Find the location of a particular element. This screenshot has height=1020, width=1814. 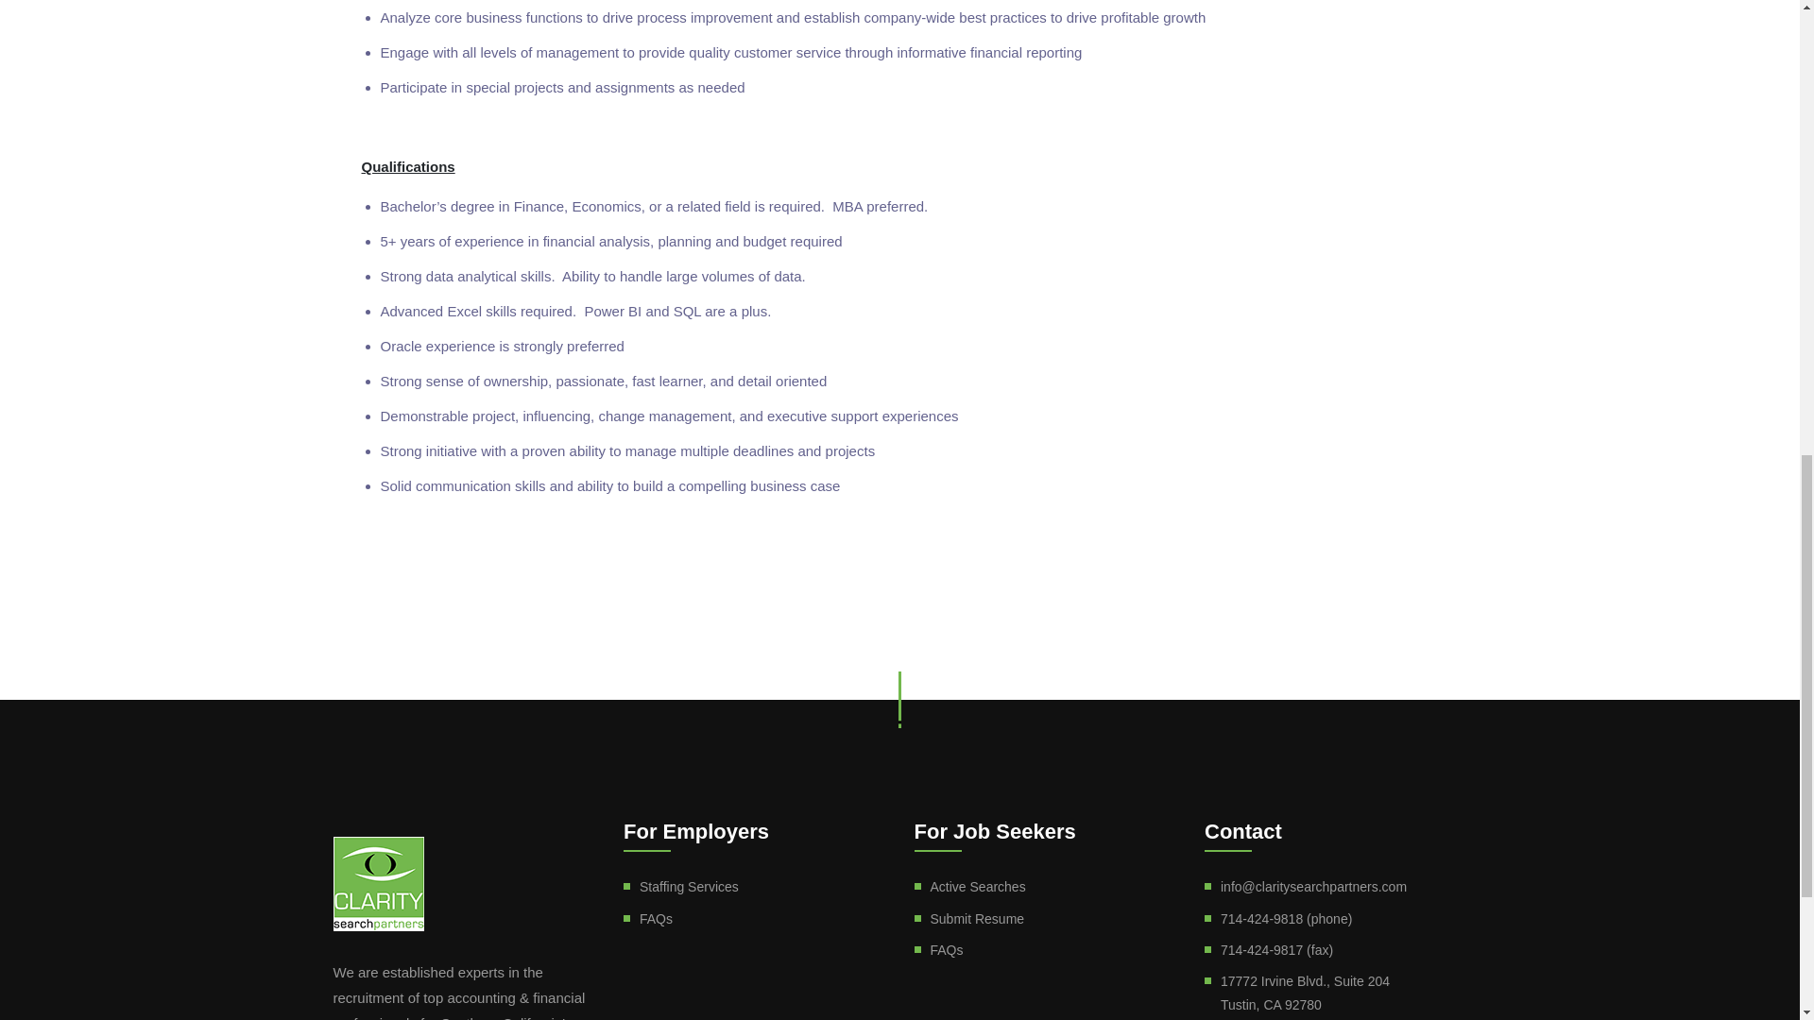

Next Post is located at coordinates (1373, 608).